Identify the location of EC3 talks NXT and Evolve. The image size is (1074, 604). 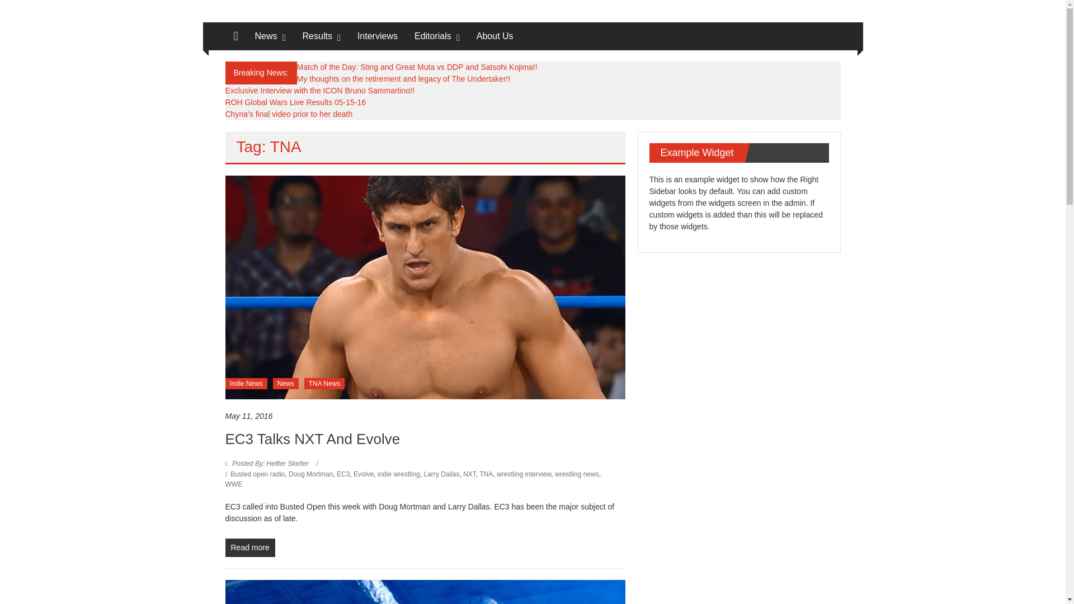
(425, 286).